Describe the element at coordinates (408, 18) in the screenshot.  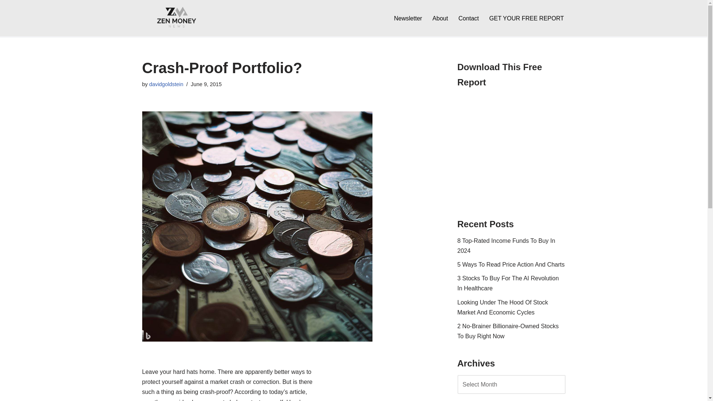
I see `Newsletter` at that location.